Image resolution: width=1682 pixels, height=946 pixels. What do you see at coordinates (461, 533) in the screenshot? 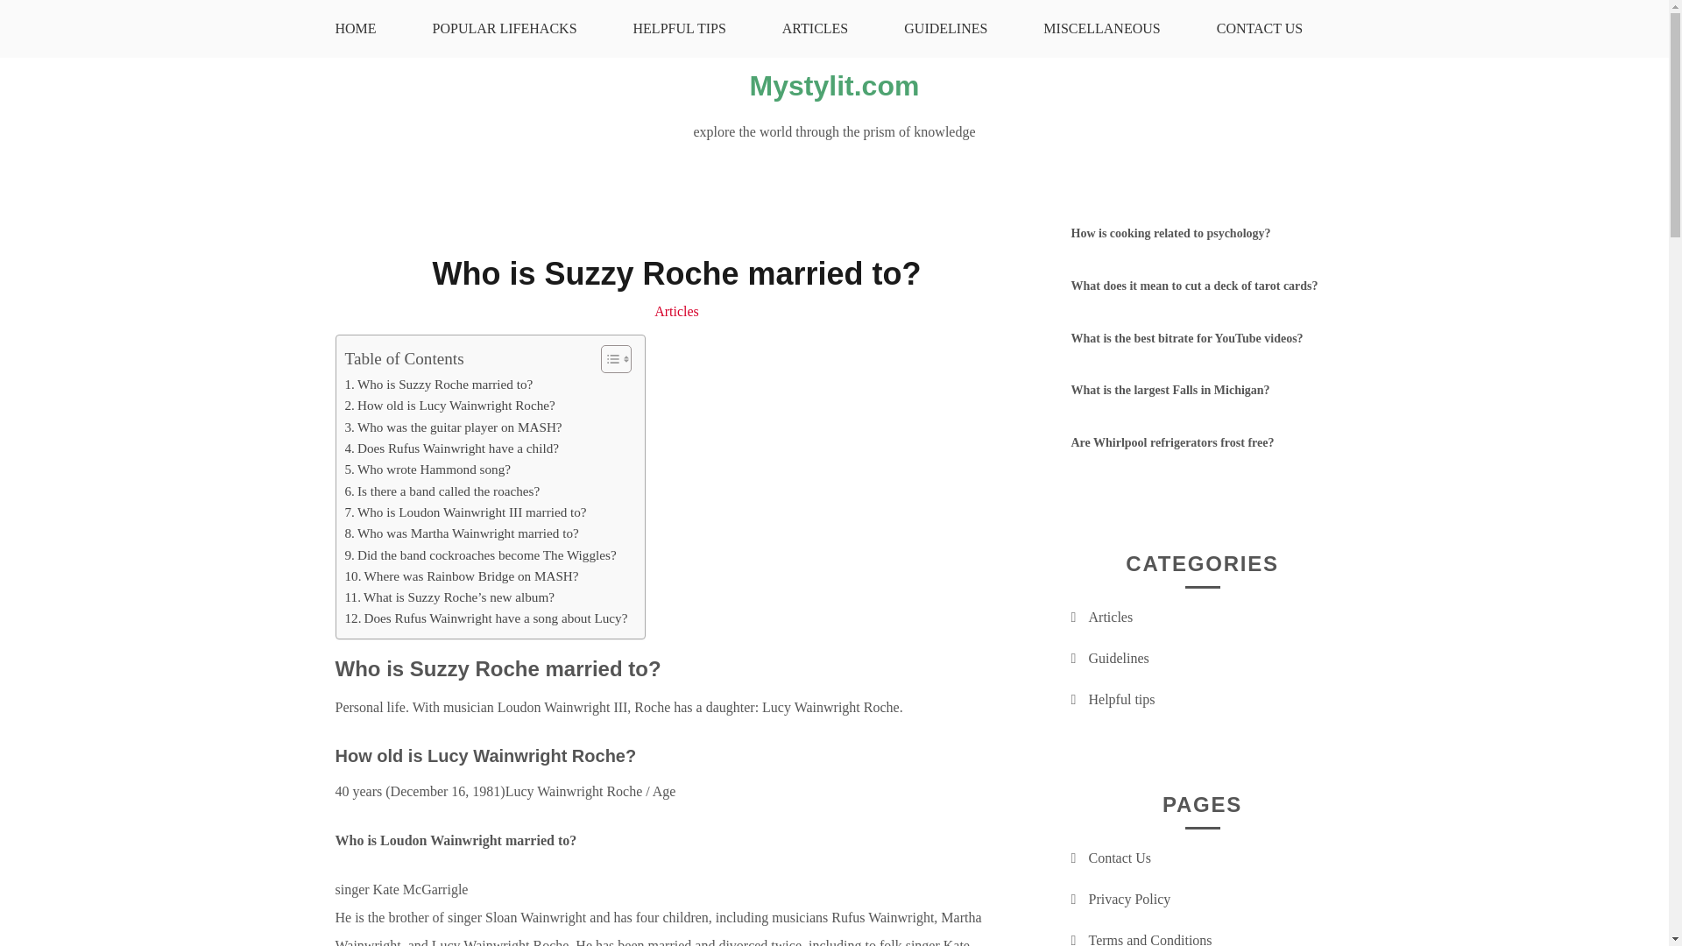
I see `Who was Martha Wainwright married to?` at bounding box center [461, 533].